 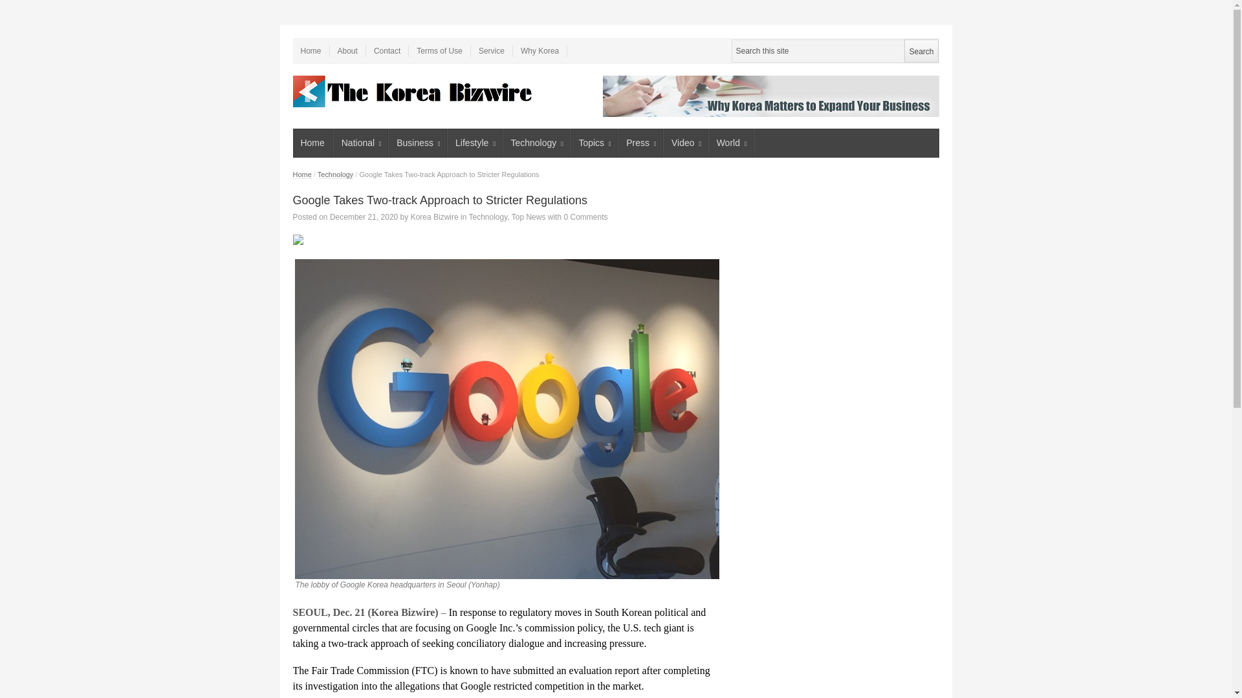 What do you see at coordinates (361, 143) in the screenshot?
I see `National` at bounding box center [361, 143].